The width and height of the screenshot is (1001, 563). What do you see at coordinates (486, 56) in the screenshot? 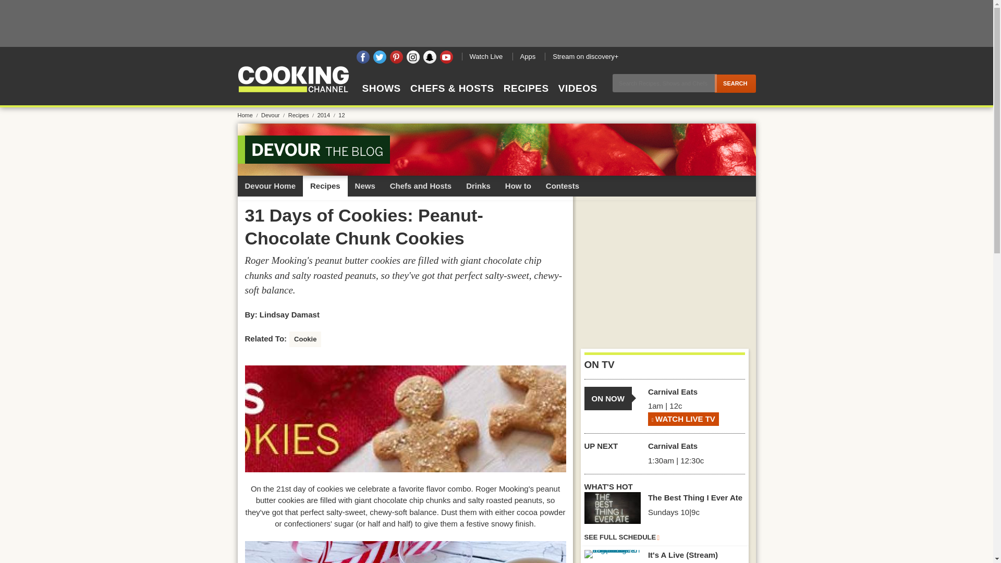
I see `Watch Live` at bounding box center [486, 56].